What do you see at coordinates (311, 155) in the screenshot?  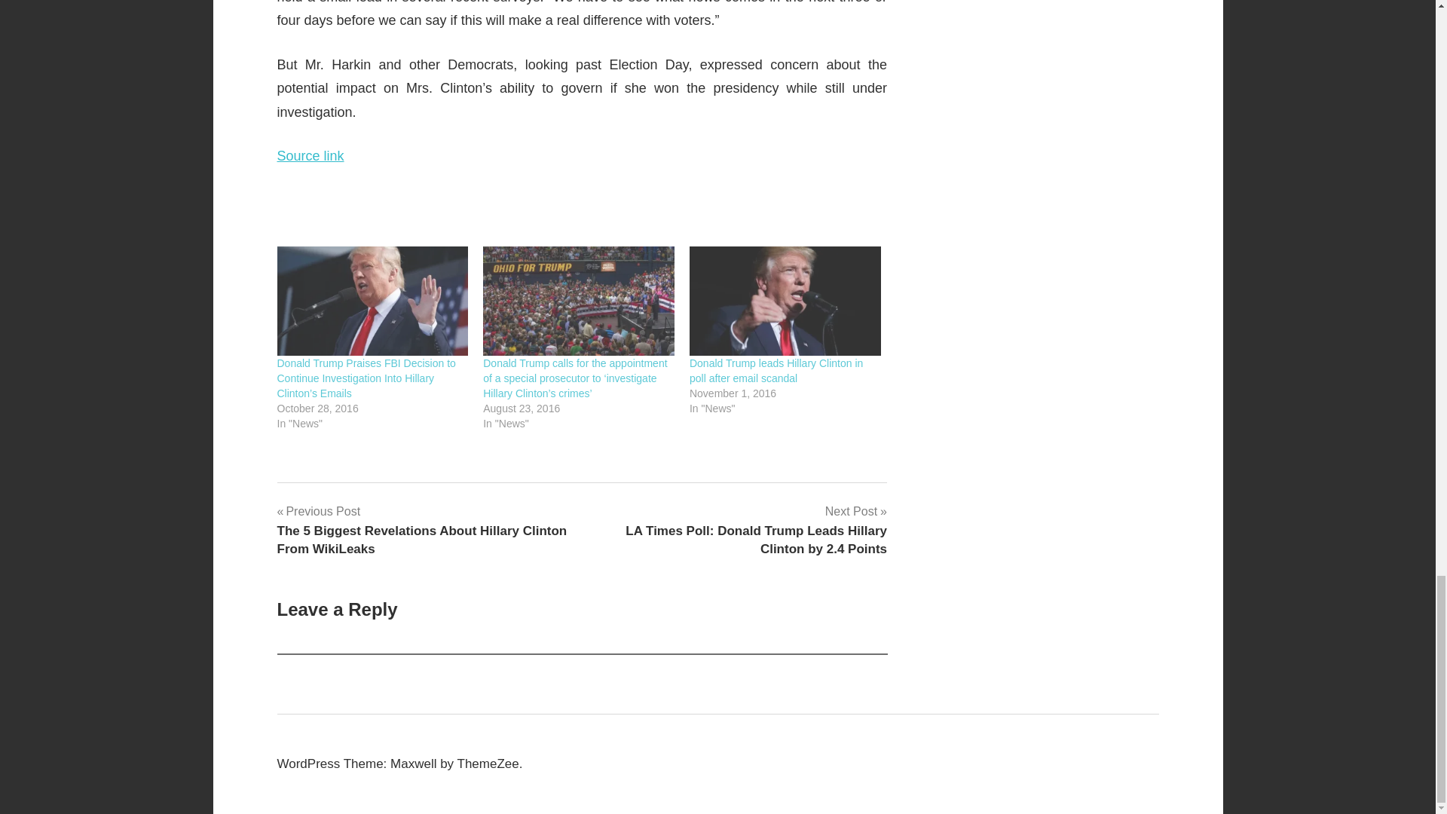 I see `Source link` at bounding box center [311, 155].